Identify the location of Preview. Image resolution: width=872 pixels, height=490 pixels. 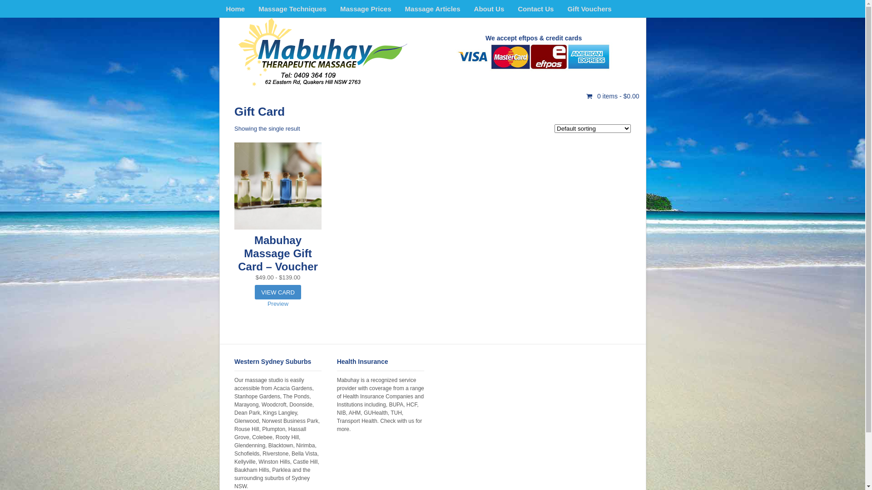
(278, 304).